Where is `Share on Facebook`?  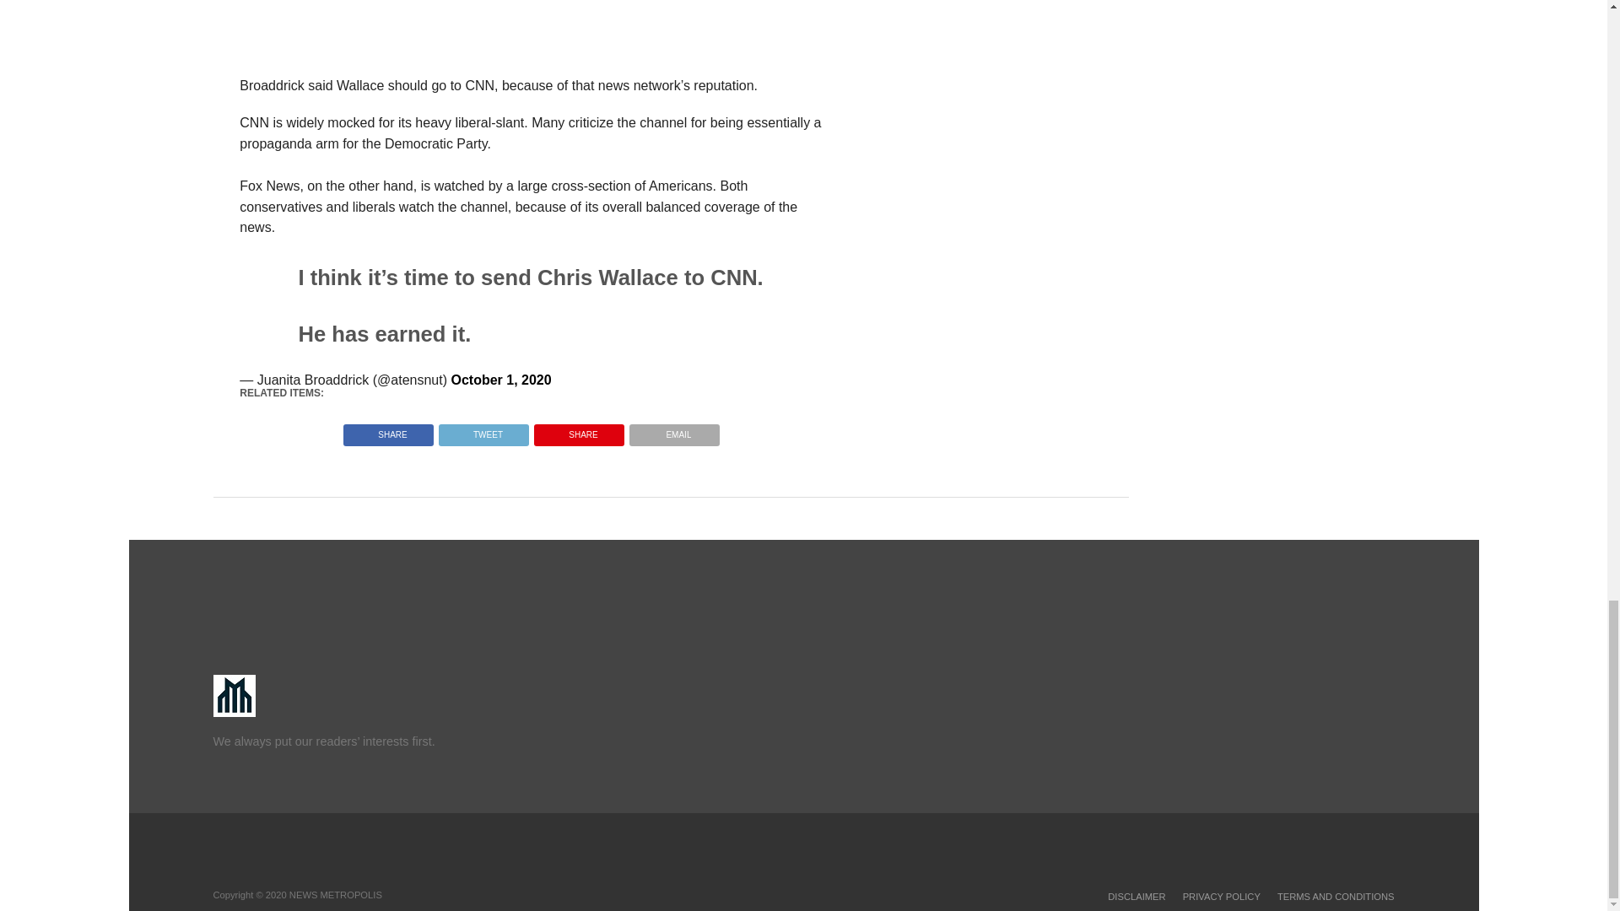 Share on Facebook is located at coordinates (388, 430).